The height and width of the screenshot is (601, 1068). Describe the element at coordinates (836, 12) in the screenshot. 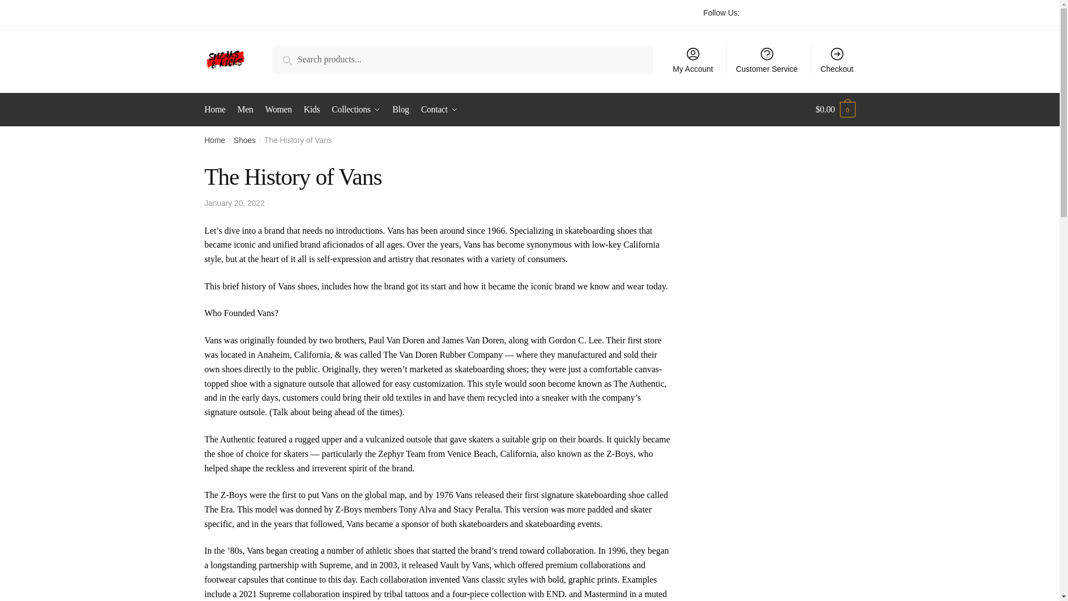

I see `LinkedIn` at that location.